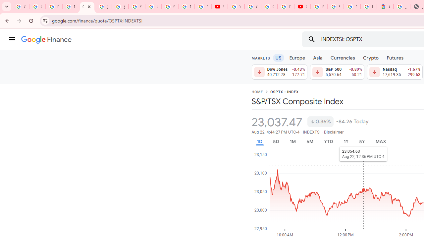 This screenshot has width=424, height=238. Describe the element at coordinates (269, 7) in the screenshot. I see `Create your Google Account` at that location.